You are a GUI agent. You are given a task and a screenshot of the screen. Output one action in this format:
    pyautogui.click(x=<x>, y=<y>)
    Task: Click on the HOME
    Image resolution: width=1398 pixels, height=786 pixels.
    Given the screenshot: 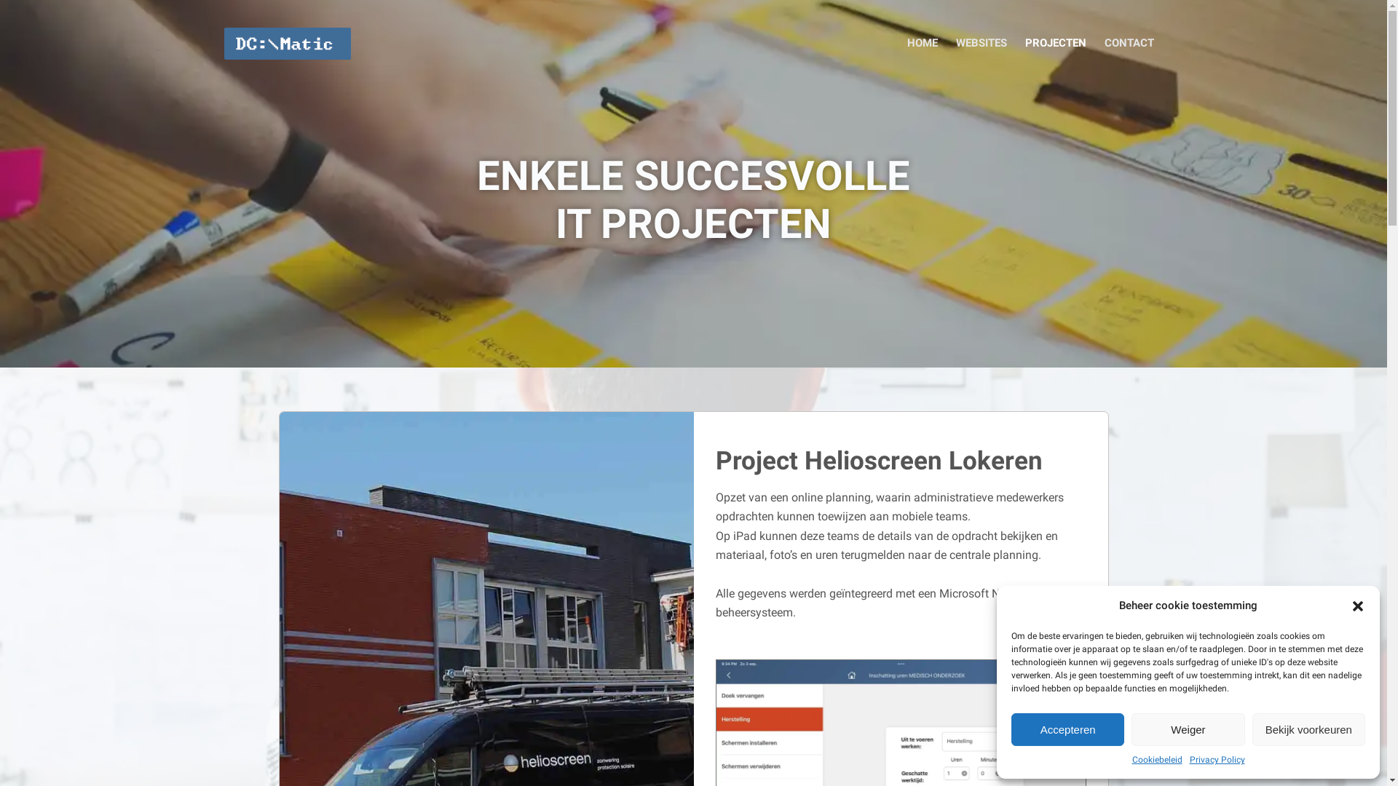 What is the action you would take?
    pyautogui.click(x=923, y=44)
    